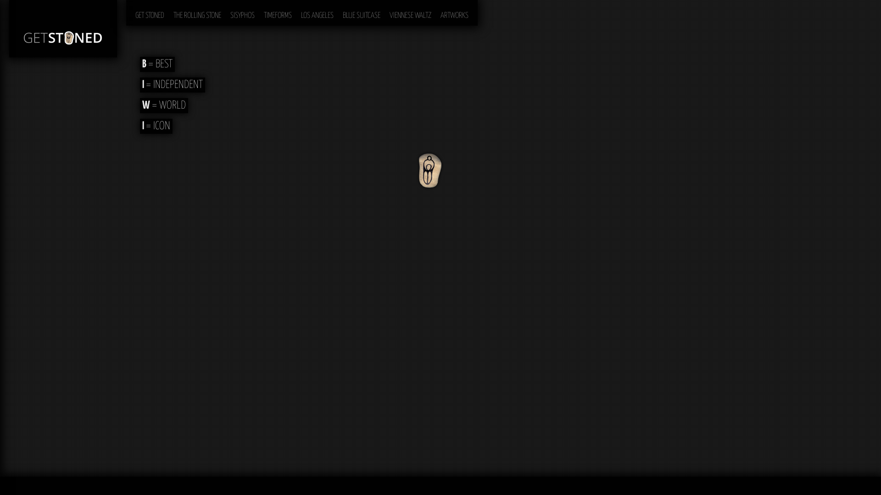 Image resolution: width=881 pixels, height=495 pixels. What do you see at coordinates (142, 5) in the screenshot?
I see `Main menu` at bounding box center [142, 5].